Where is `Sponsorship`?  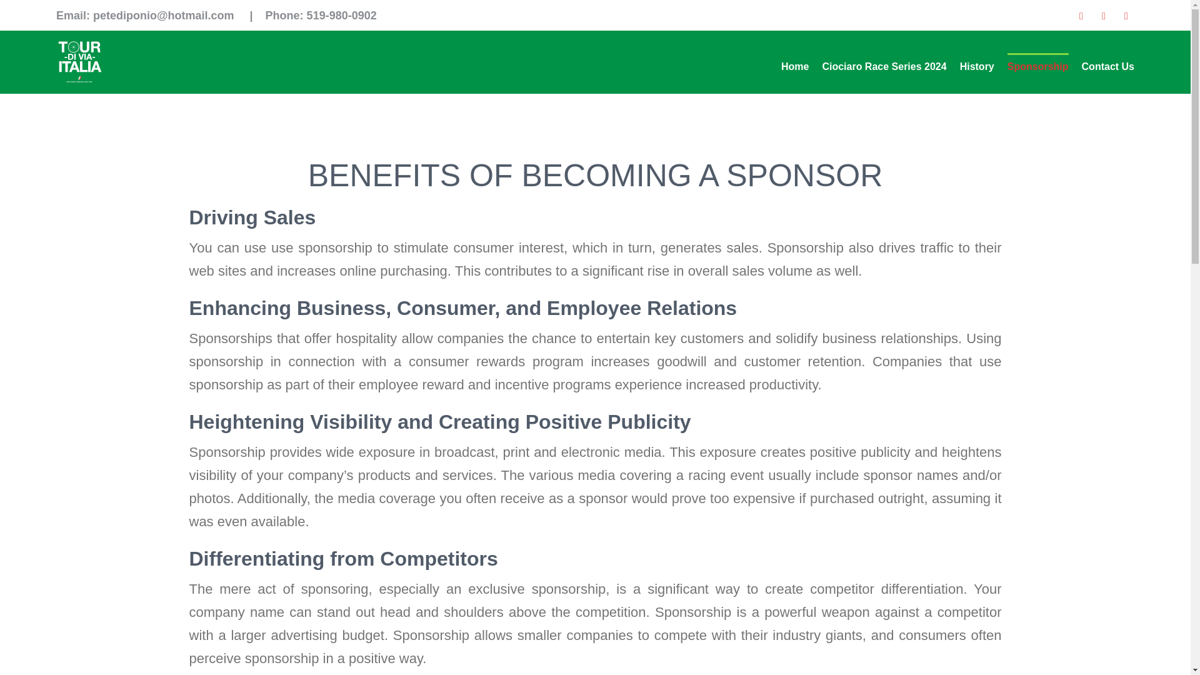 Sponsorship is located at coordinates (1038, 66).